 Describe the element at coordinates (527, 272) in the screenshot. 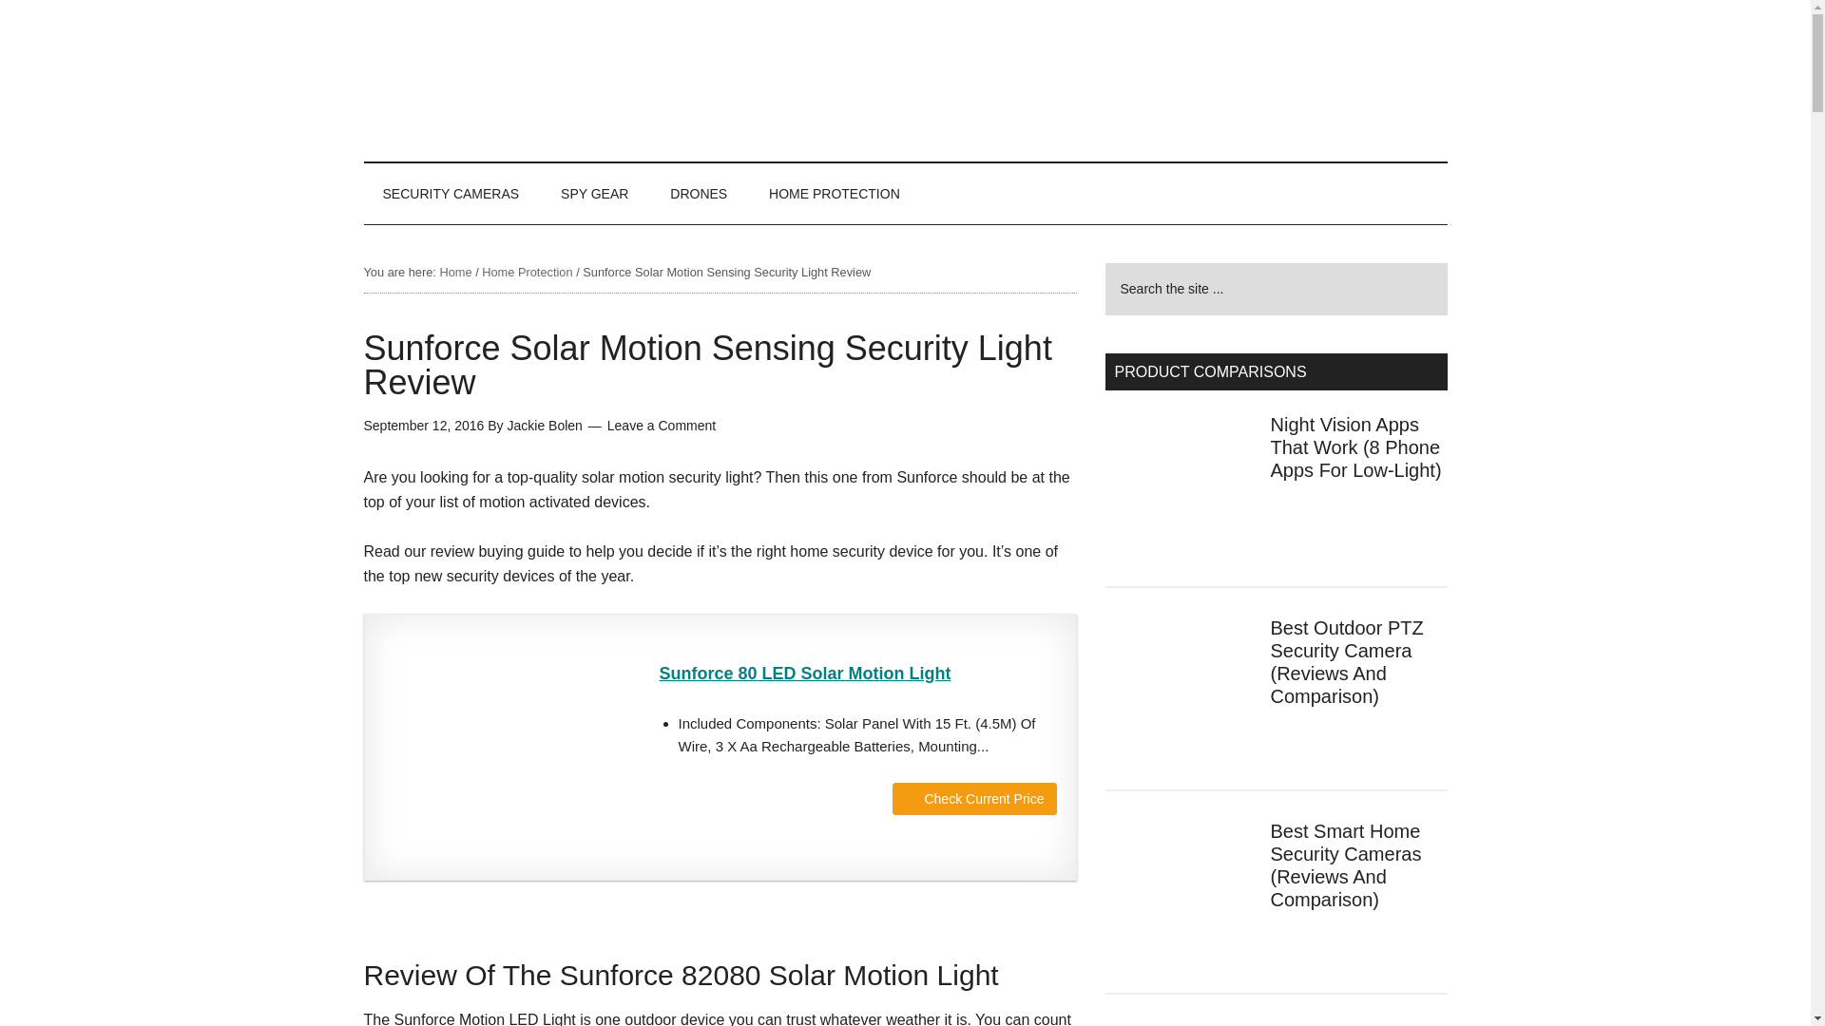

I see `Home Protection` at that location.